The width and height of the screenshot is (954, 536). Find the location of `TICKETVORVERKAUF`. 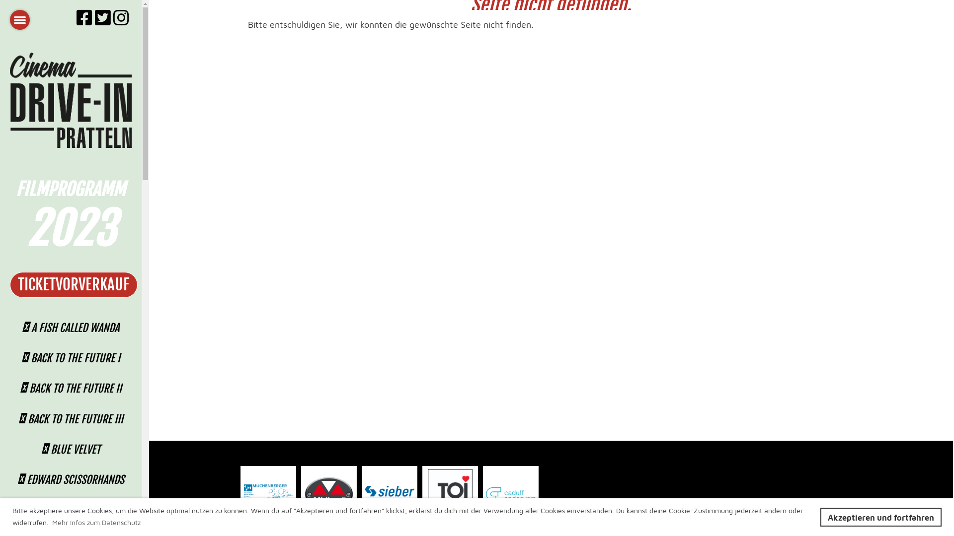

TICKETVORVERKAUF is located at coordinates (74, 285).